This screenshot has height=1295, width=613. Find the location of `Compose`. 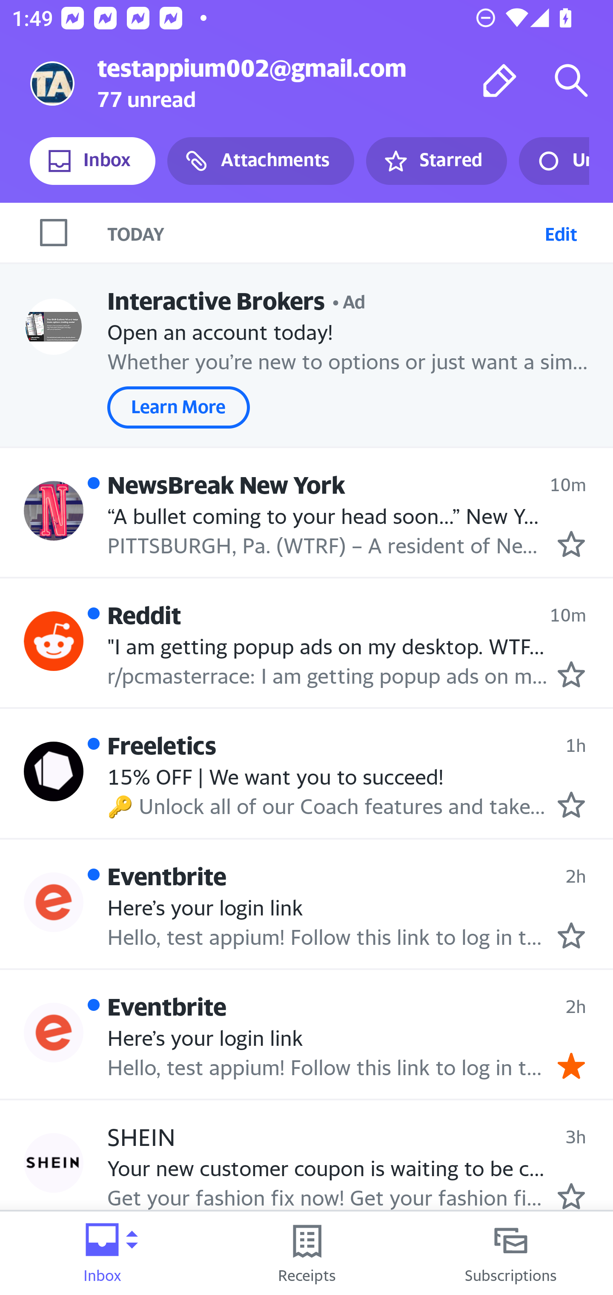

Compose is located at coordinates (500, 80).